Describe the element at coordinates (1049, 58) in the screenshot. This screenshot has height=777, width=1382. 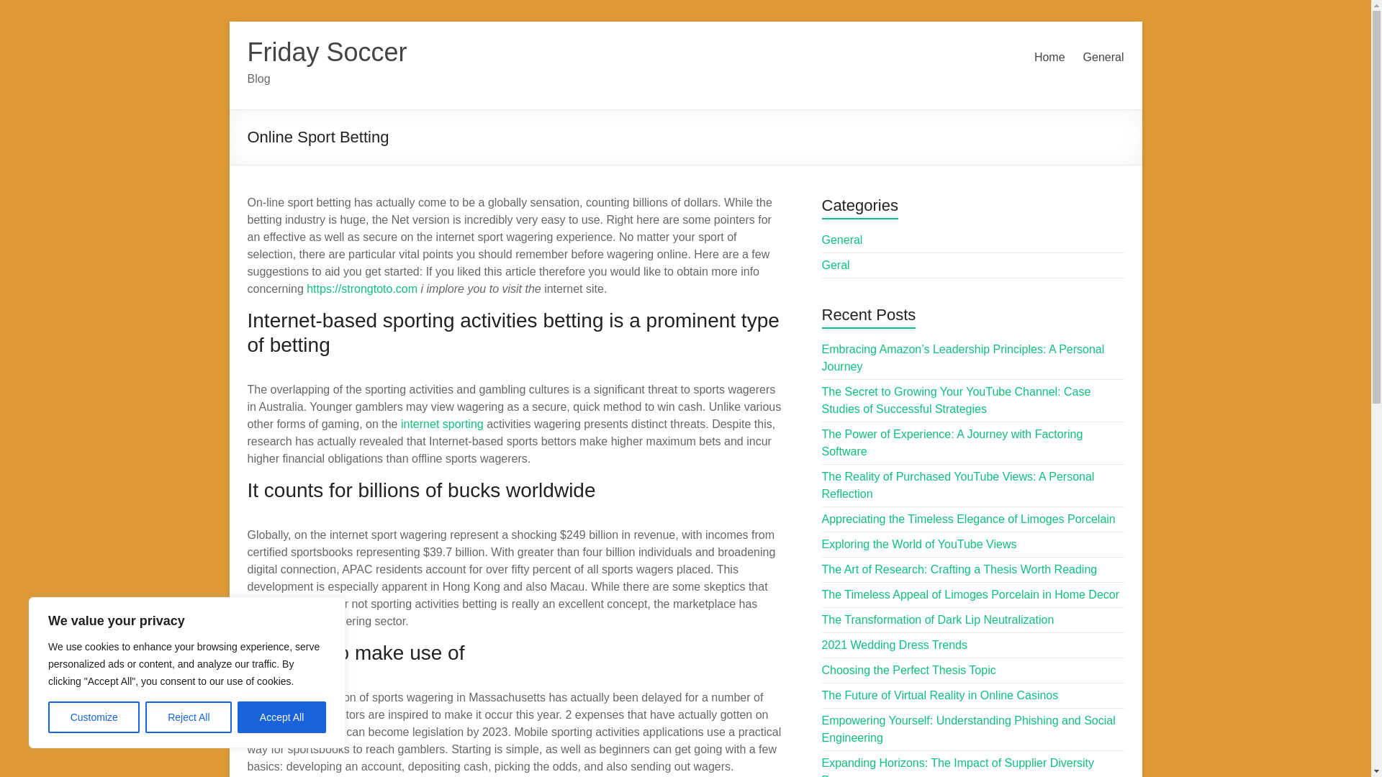
I see `Home` at that location.